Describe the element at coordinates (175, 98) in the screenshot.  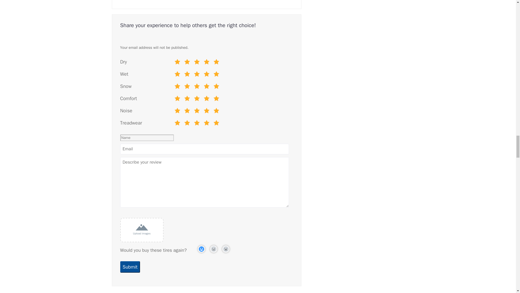
I see `4` at that location.